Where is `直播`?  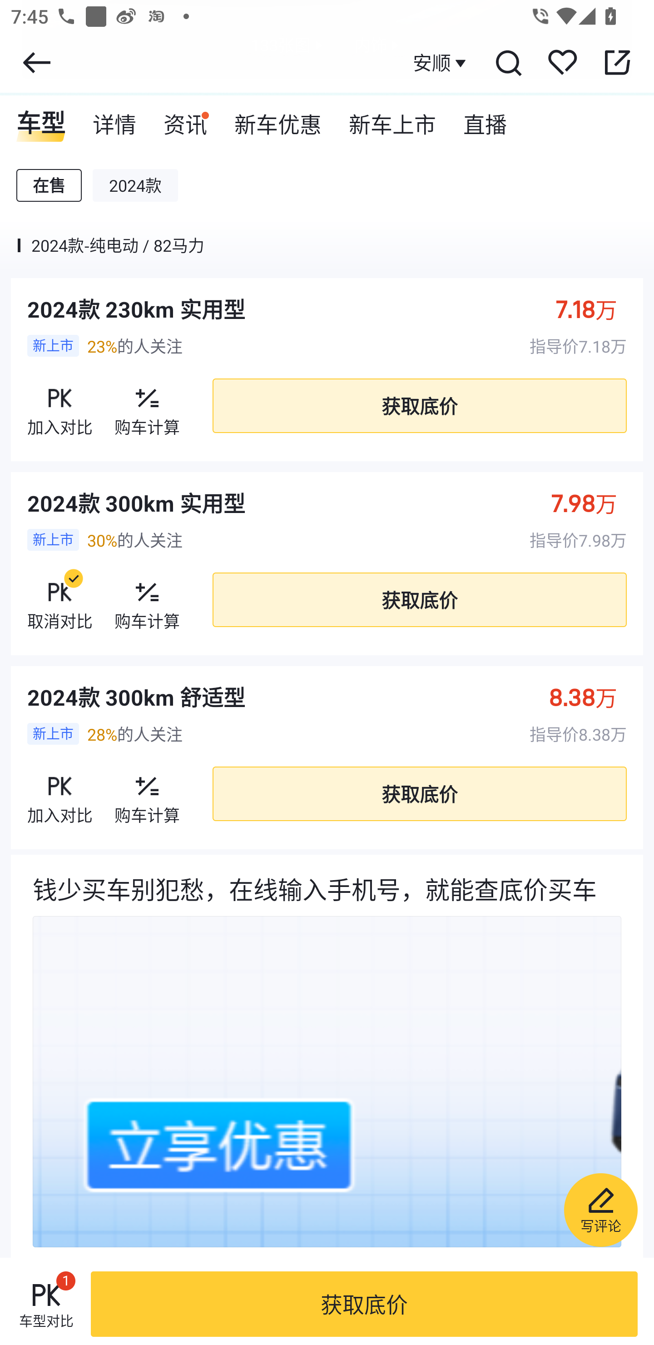 直播 is located at coordinates (485, 119).